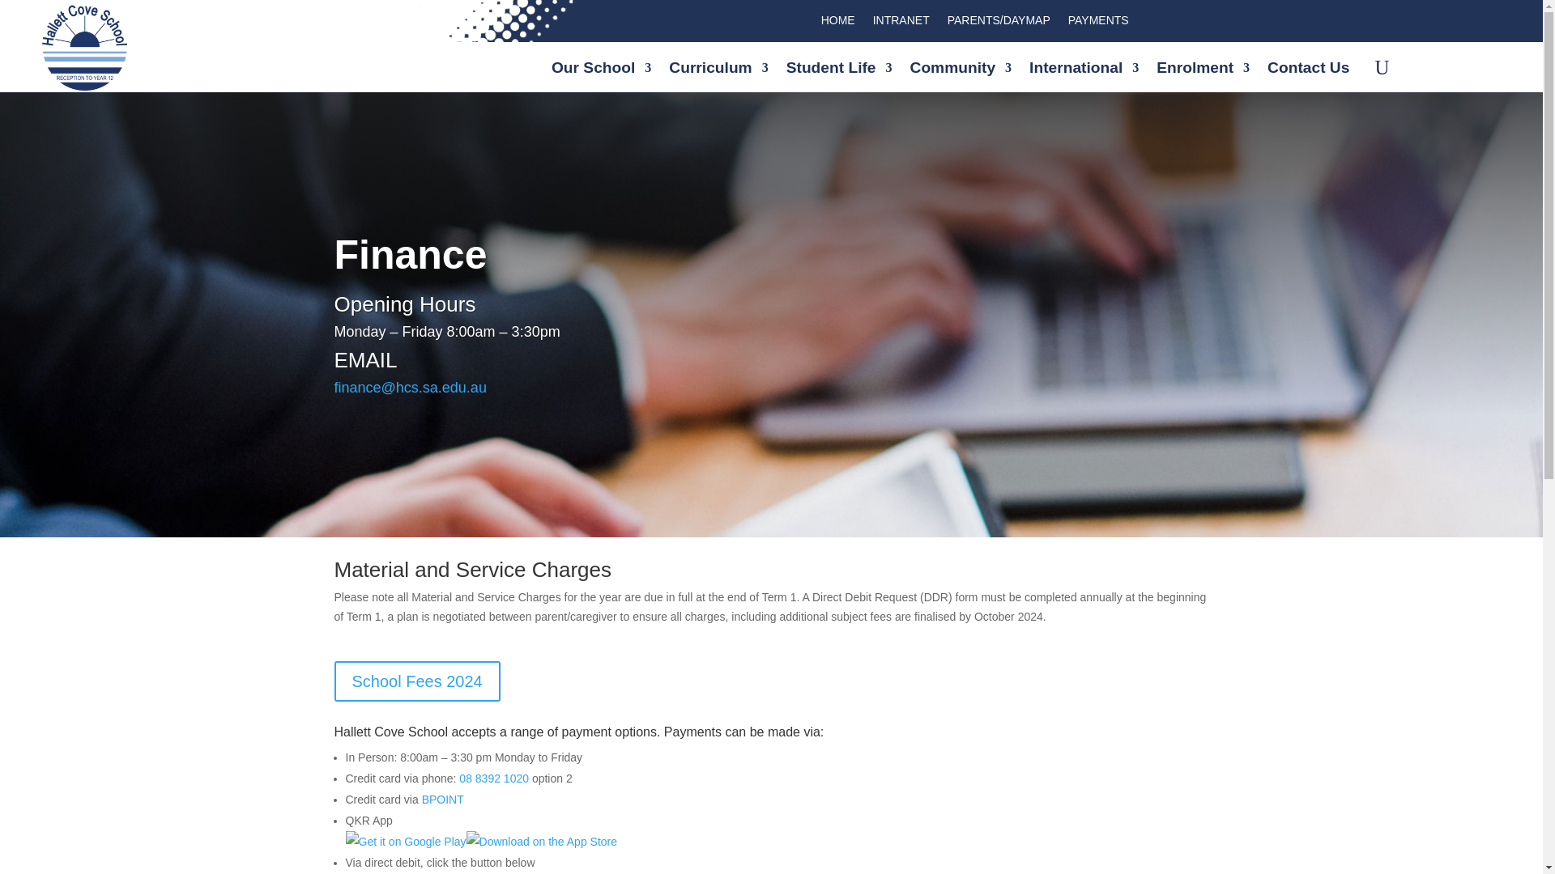 The image size is (1555, 874). What do you see at coordinates (839, 71) in the screenshot?
I see `Student Life` at bounding box center [839, 71].